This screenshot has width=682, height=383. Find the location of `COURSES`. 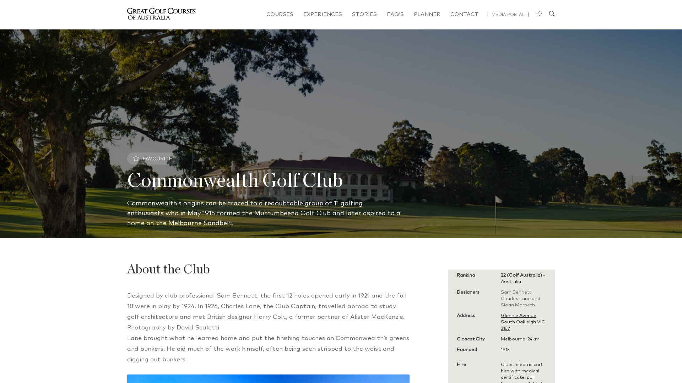

COURSES is located at coordinates (280, 14).